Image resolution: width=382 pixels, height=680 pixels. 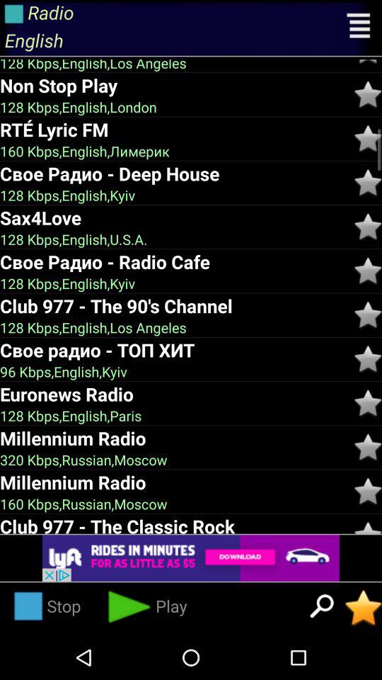 What do you see at coordinates (368, 492) in the screenshot?
I see `add to favorite` at bounding box center [368, 492].